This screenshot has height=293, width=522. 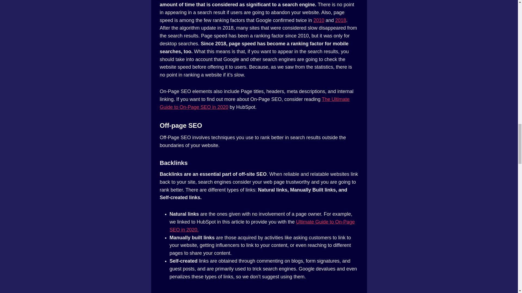 What do you see at coordinates (340, 20) in the screenshot?
I see `2018` at bounding box center [340, 20].